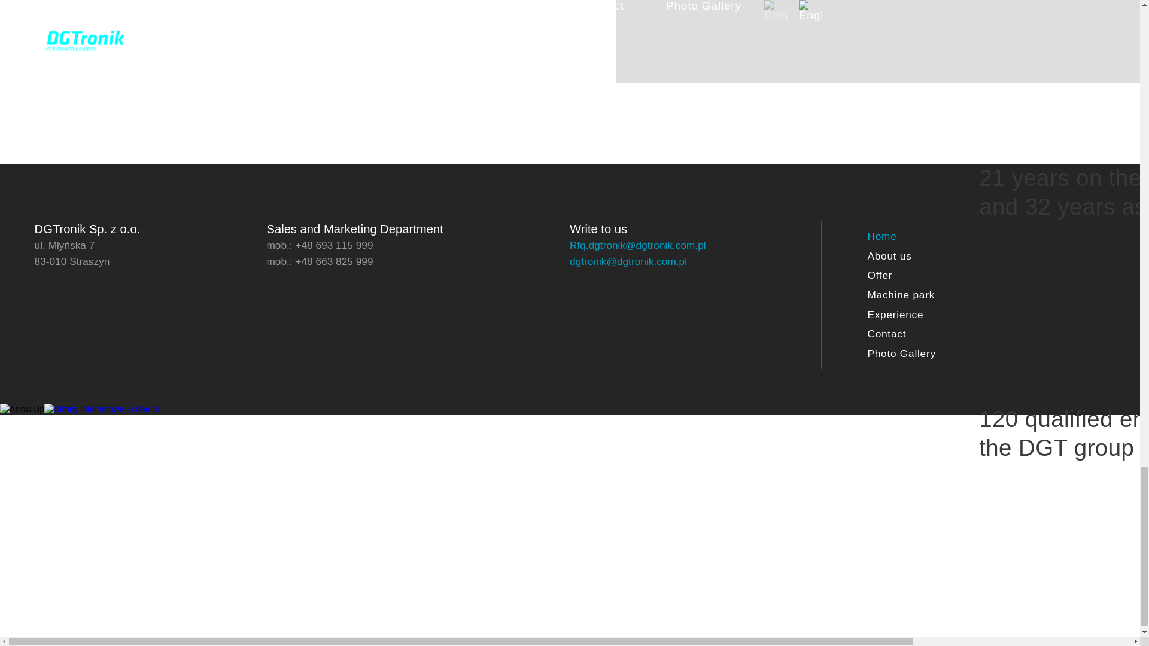 The image size is (1149, 646). Describe the element at coordinates (101, 409) in the screenshot. I see `Strony internetowe - odee.pl` at that location.